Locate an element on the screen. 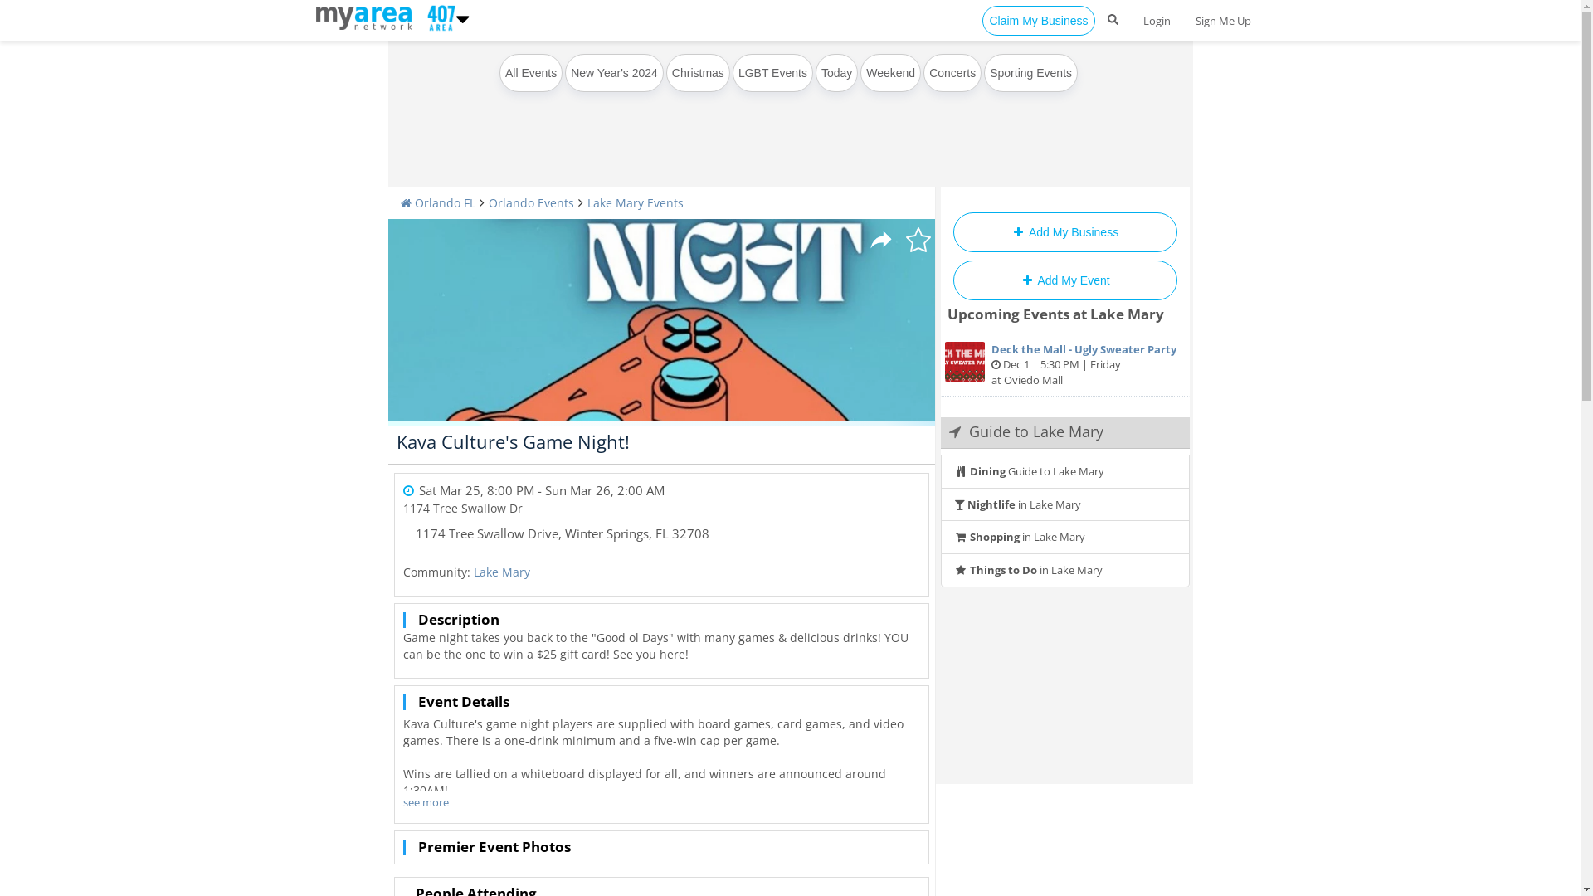 The height and width of the screenshot is (896, 1593). Upcoming Events at Lake Mary is located at coordinates (1055, 314).